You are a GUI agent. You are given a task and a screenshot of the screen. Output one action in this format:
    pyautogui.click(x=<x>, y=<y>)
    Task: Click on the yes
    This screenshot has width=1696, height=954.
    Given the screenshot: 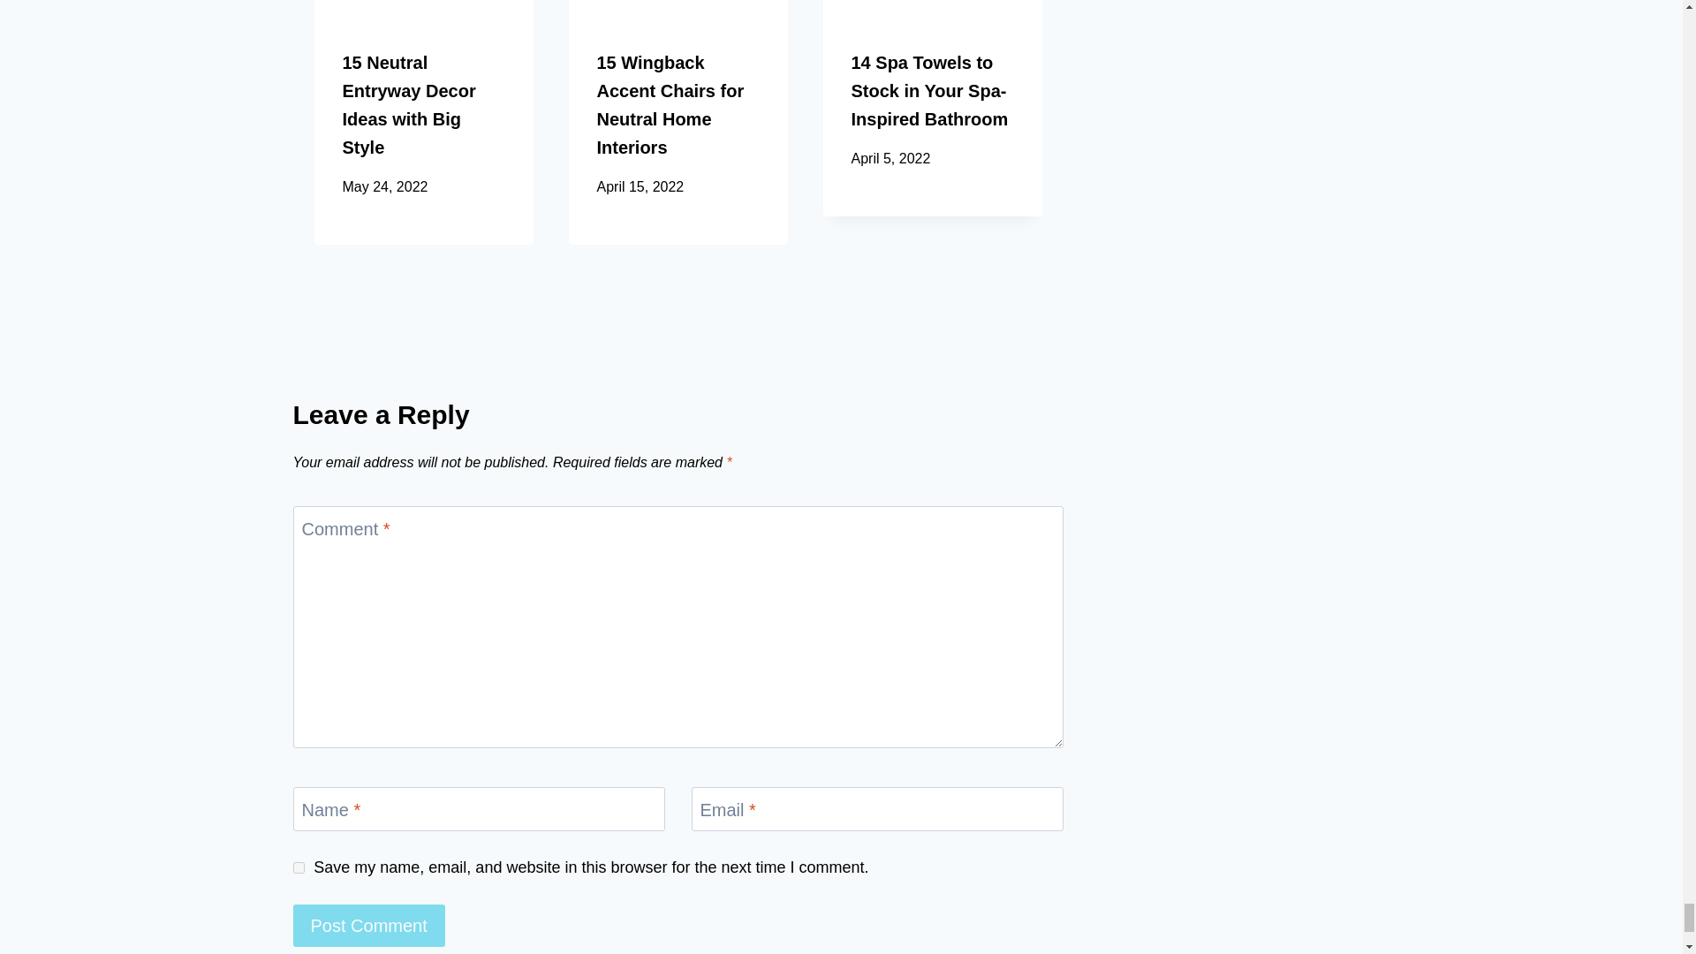 What is the action you would take?
    pyautogui.click(x=299, y=867)
    